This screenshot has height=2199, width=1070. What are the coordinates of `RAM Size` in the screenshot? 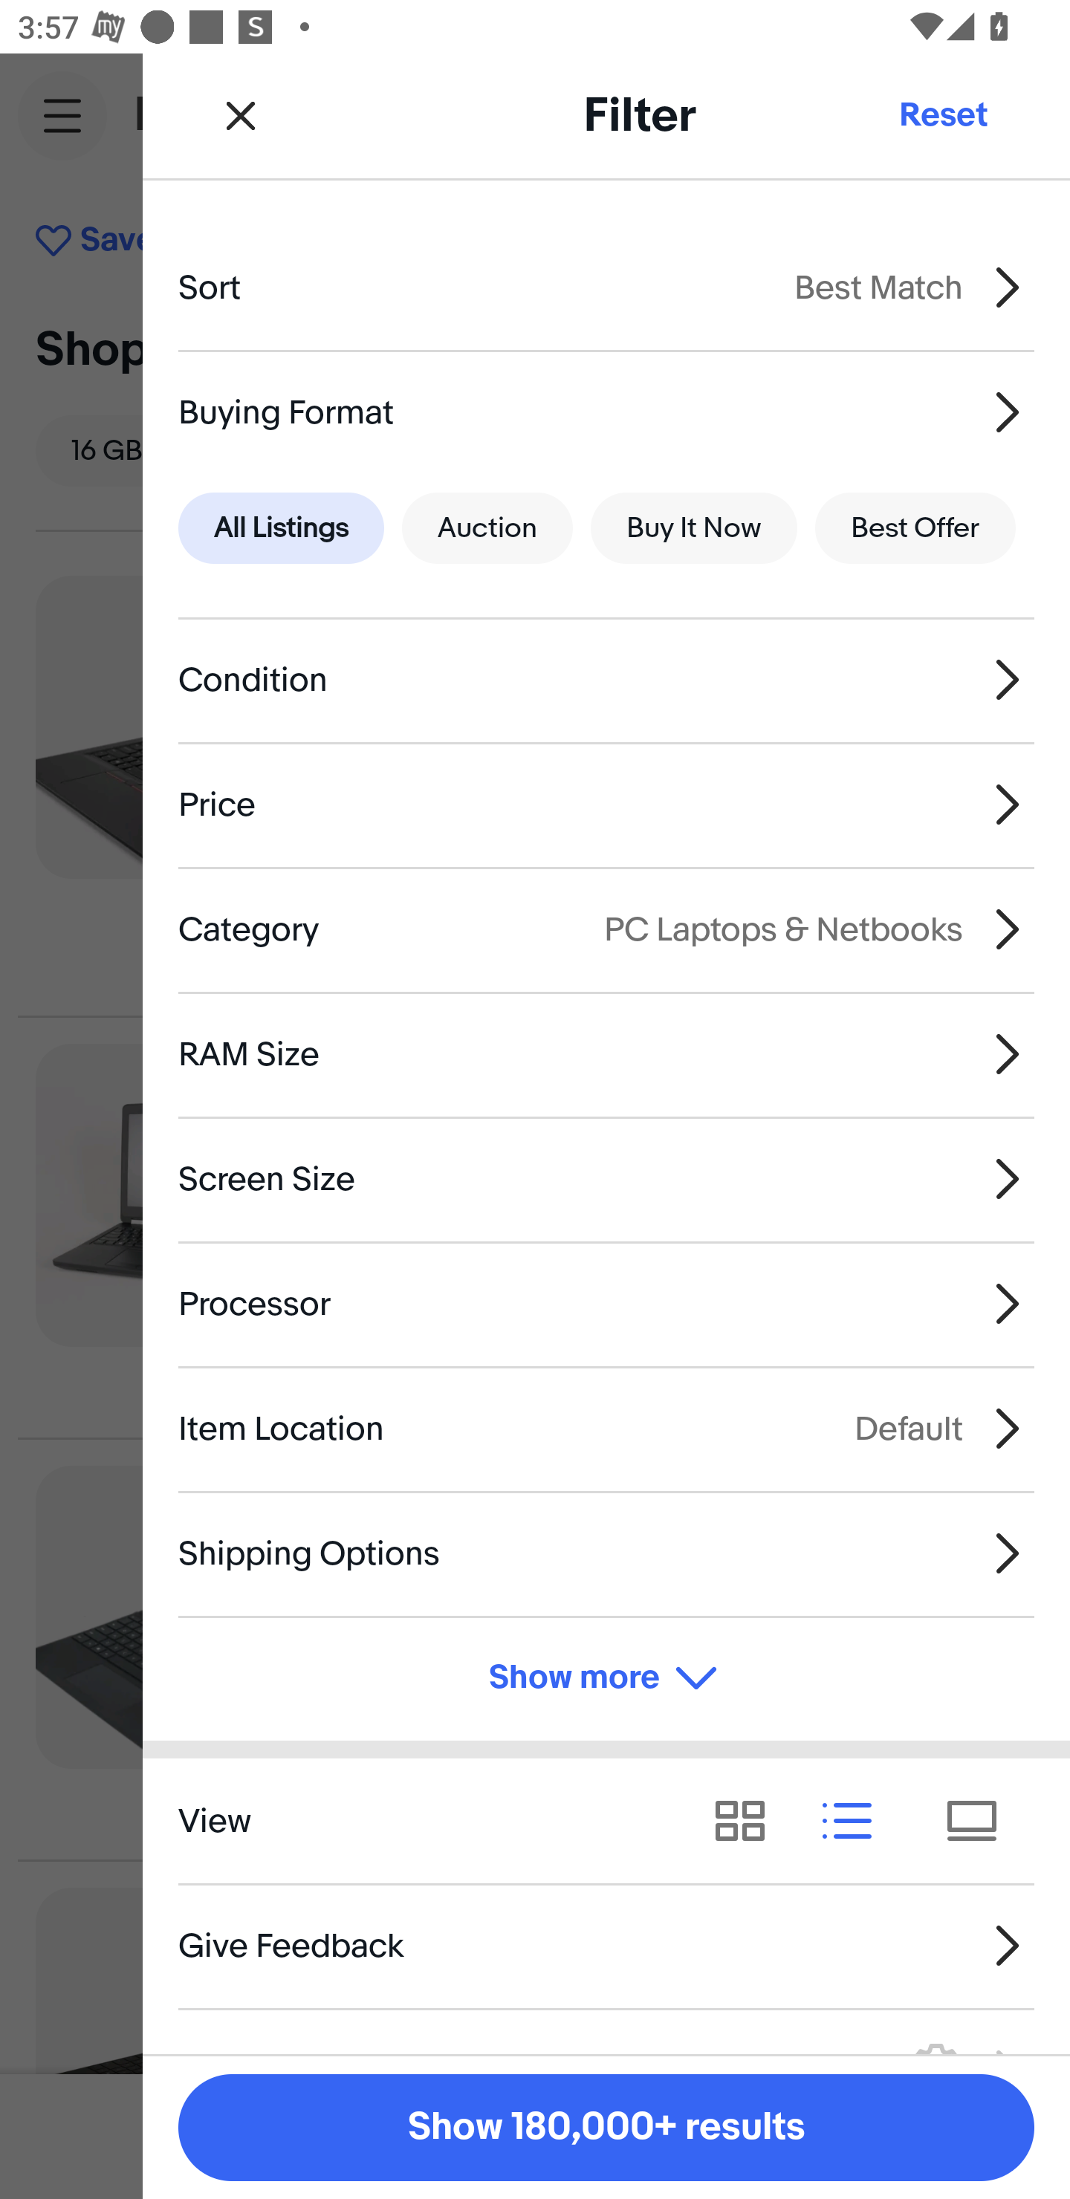 It's located at (606, 1053).